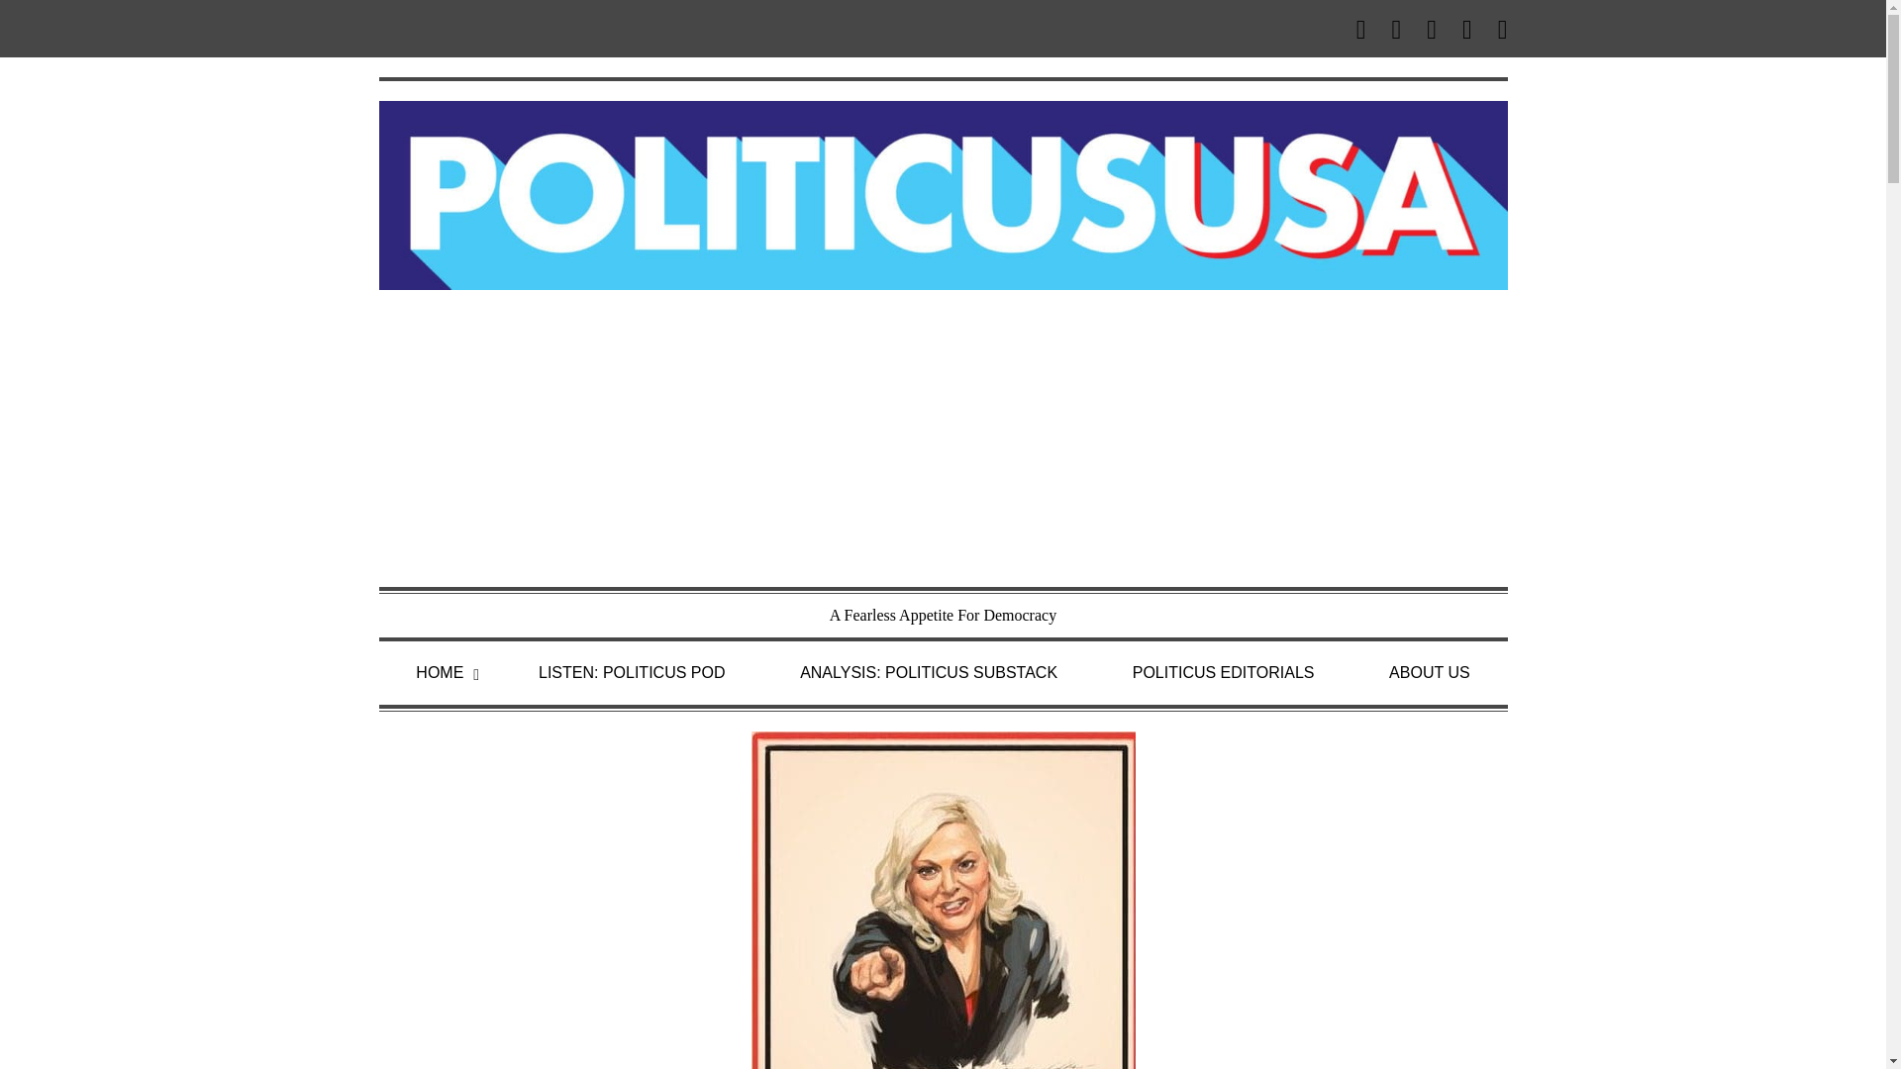 This screenshot has height=1069, width=1901. I want to click on Follow us on Facebook, so click(1396, 29).